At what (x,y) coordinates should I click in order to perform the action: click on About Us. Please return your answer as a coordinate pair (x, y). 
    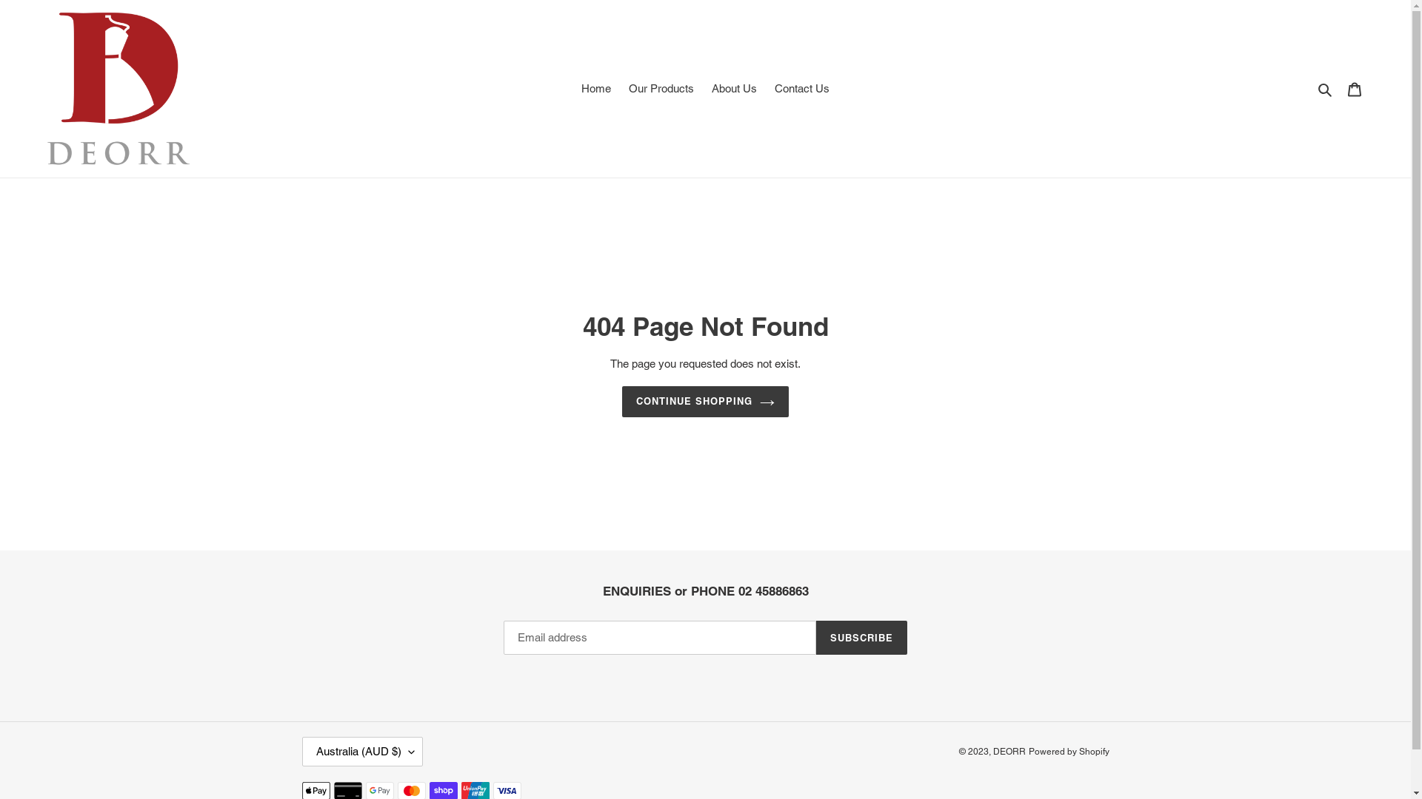
    Looking at the image, I should click on (735, 89).